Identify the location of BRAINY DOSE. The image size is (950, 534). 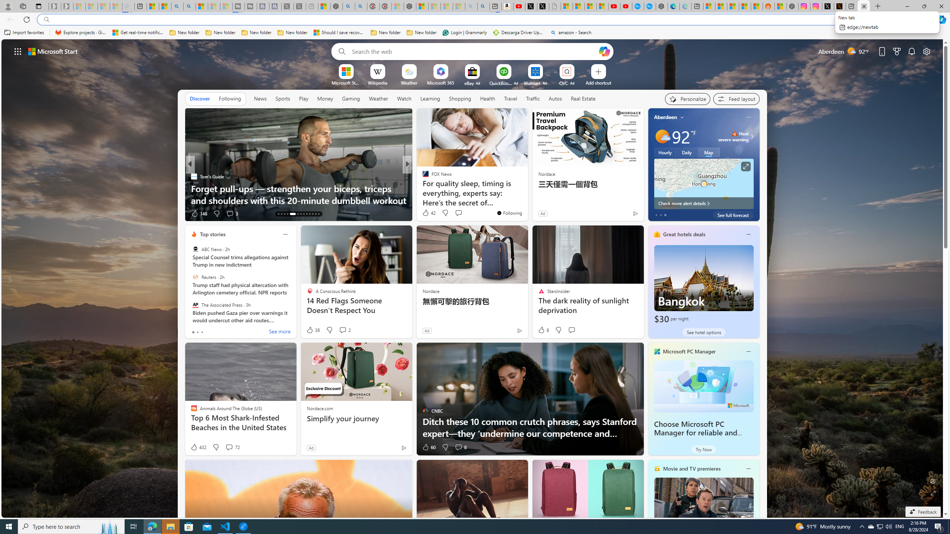
(422, 177).